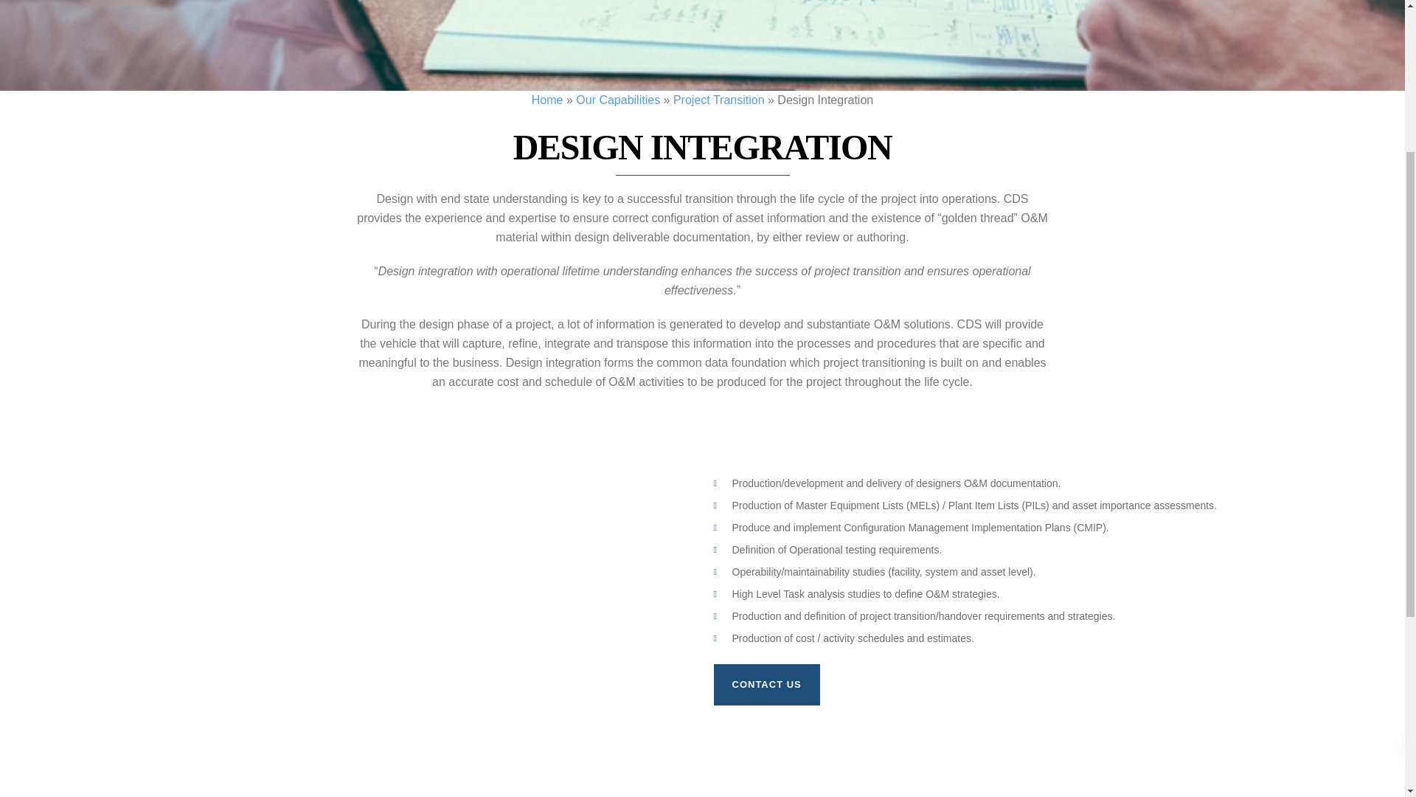  I want to click on CONTACT US, so click(766, 684).